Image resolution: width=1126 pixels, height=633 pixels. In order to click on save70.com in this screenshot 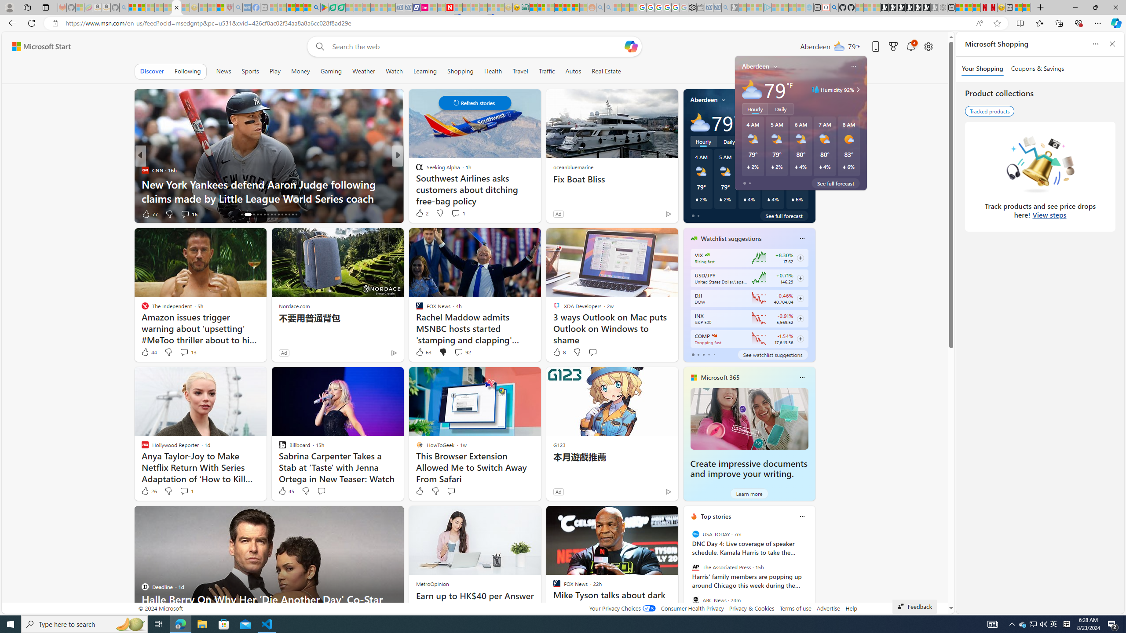, I will do `click(155, 170)`.